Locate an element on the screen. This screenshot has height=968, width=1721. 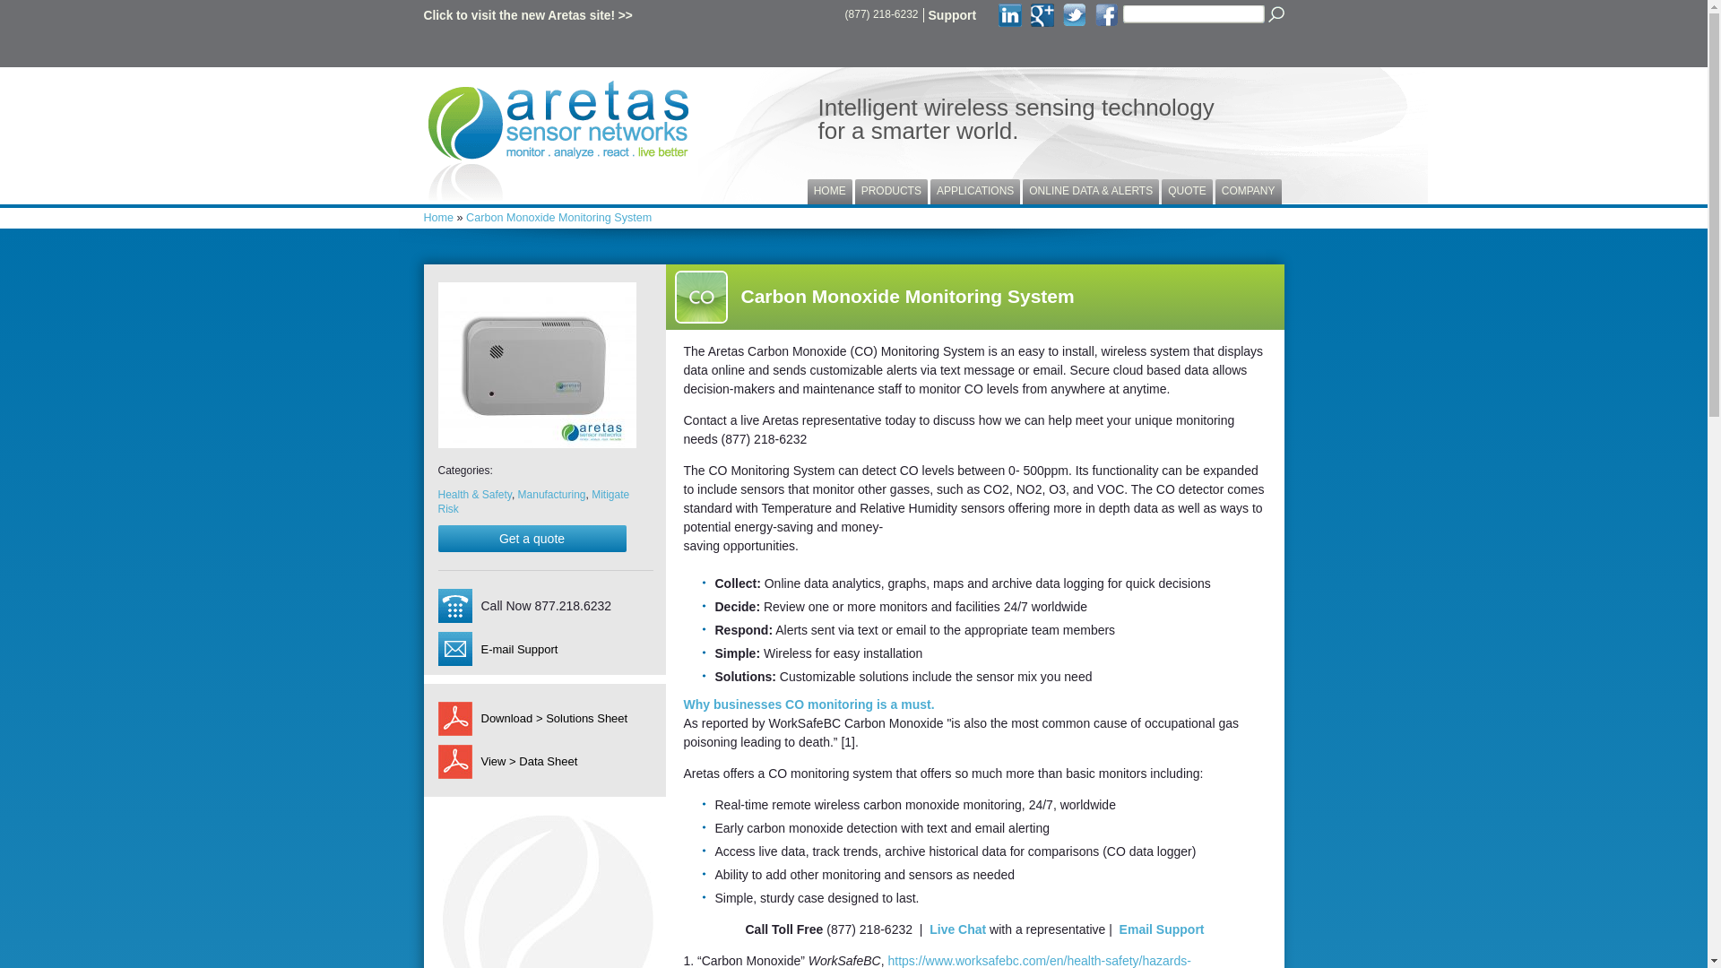
Twitter is located at coordinates (1075, 15).